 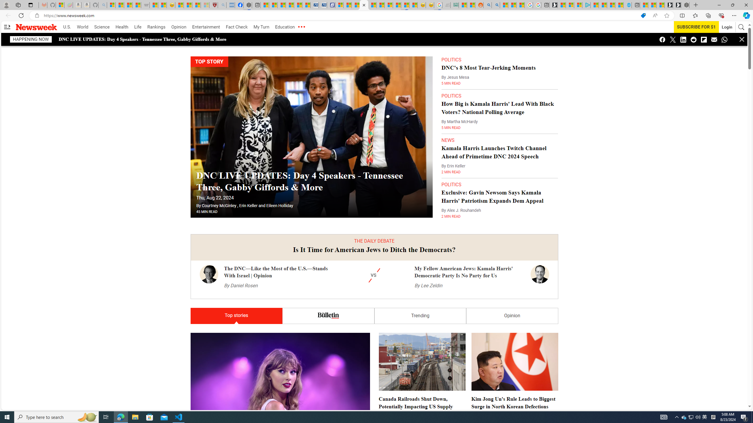 What do you see at coordinates (374, 1754) in the screenshot?
I see `Kamala Harris To Accept Democratic Nomination At DNC Day 4` at bounding box center [374, 1754].